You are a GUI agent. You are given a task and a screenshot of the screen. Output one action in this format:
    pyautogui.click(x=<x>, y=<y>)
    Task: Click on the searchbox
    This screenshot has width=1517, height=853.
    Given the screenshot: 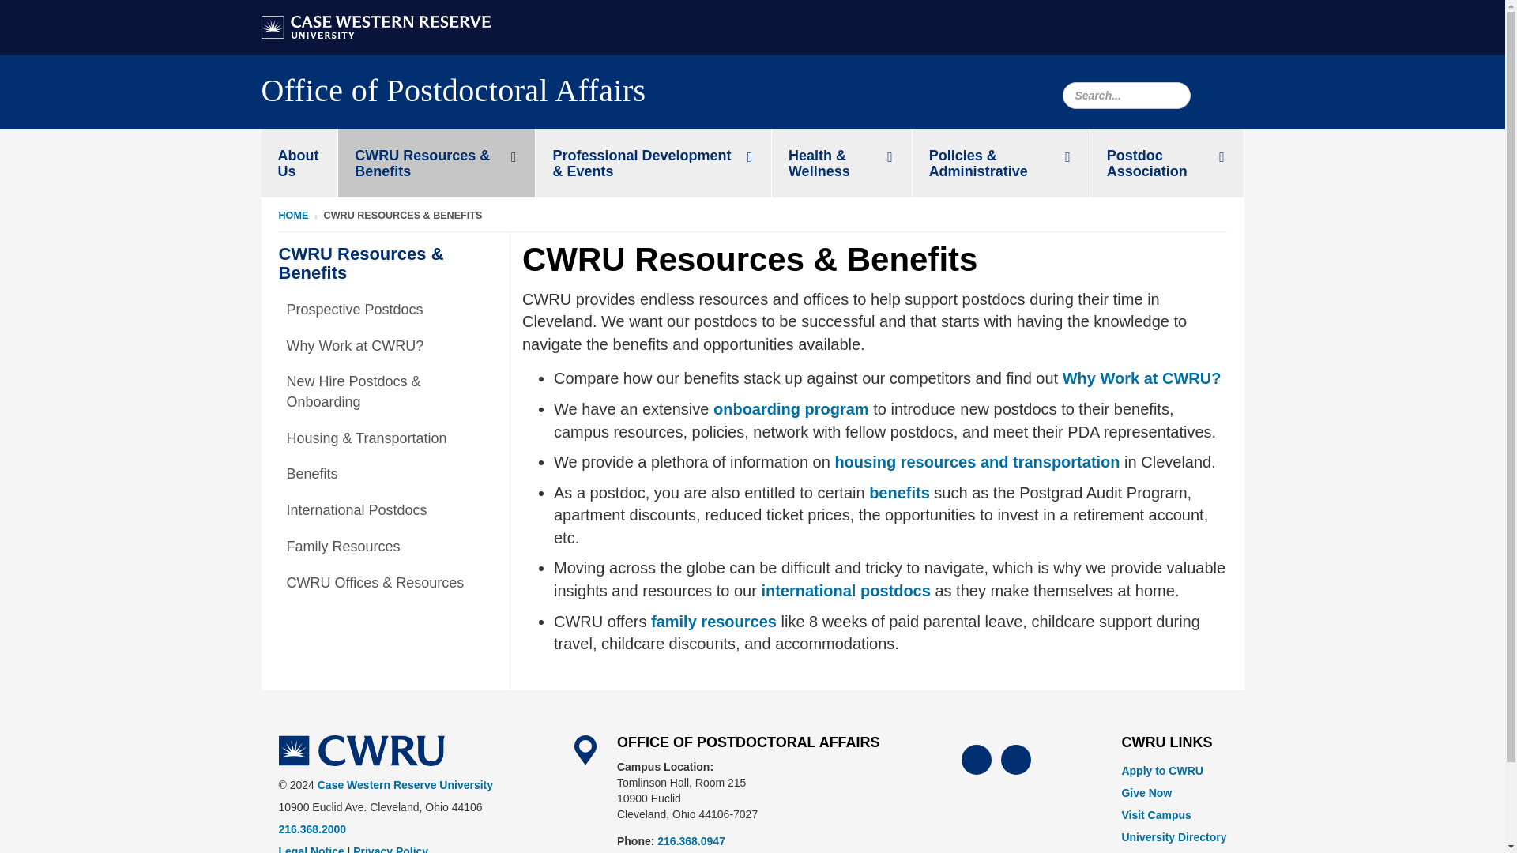 What is the action you would take?
    pyautogui.click(x=1125, y=95)
    